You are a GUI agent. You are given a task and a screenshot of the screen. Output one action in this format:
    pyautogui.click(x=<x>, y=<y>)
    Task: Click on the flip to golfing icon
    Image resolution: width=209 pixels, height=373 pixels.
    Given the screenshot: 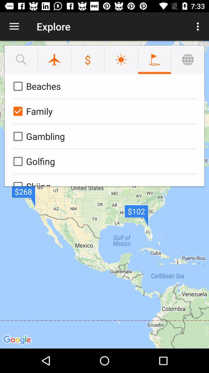 What is the action you would take?
    pyautogui.click(x=103, y=161)
    